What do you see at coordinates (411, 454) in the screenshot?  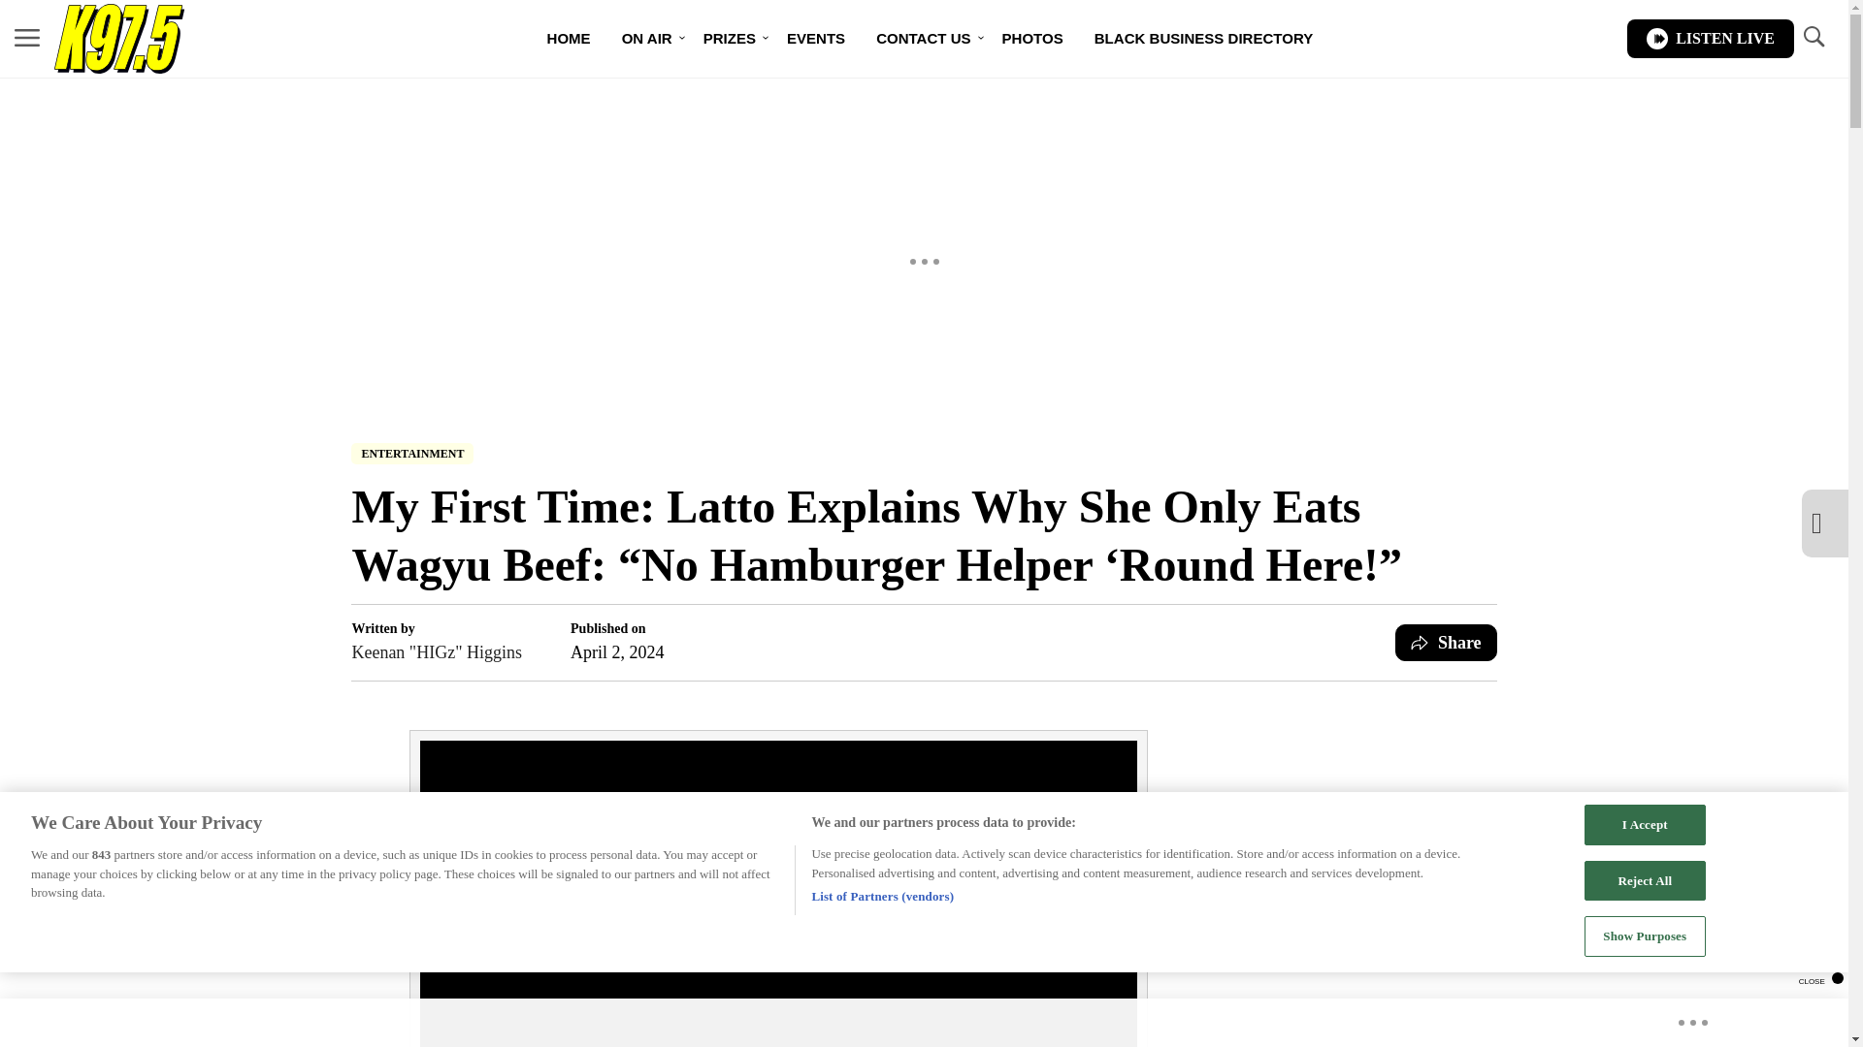 I see `ENTERTAINMENT` at bounding box center [411, 454].